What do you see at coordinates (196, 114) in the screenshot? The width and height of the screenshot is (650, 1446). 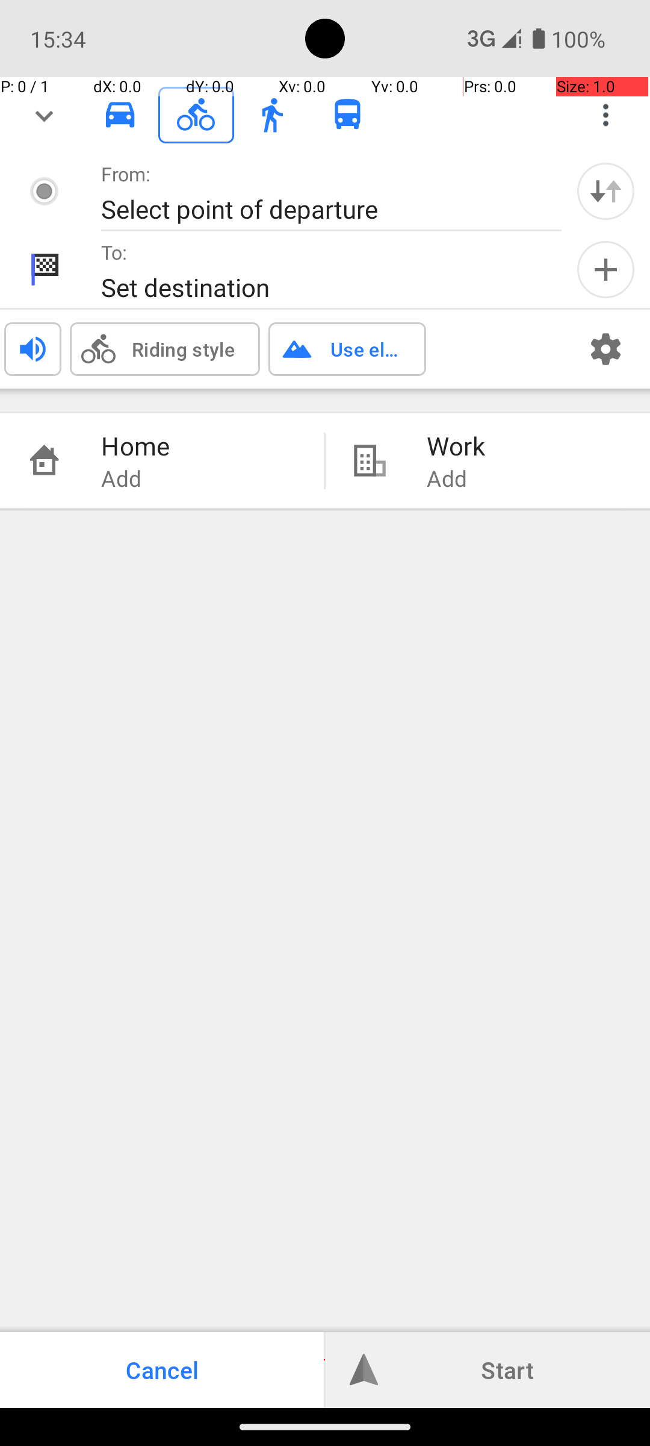 I see `Cycling checked` at bounding box center [196, 114].